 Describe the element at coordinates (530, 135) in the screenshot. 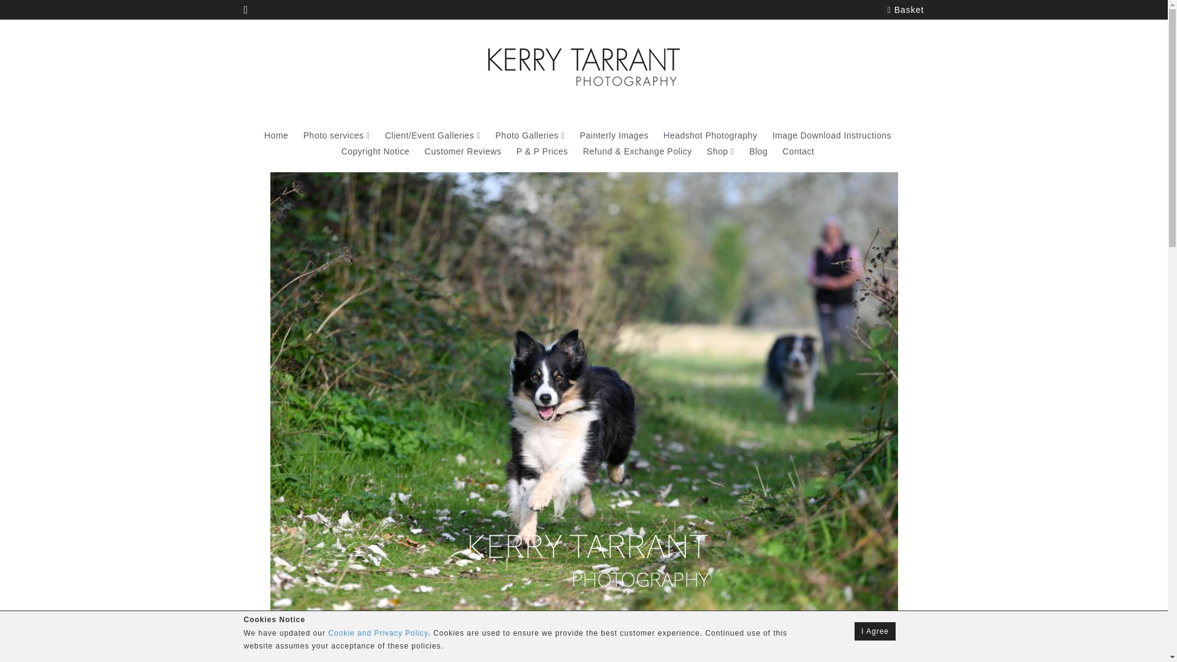

I see `Photo Galleries` at that location.